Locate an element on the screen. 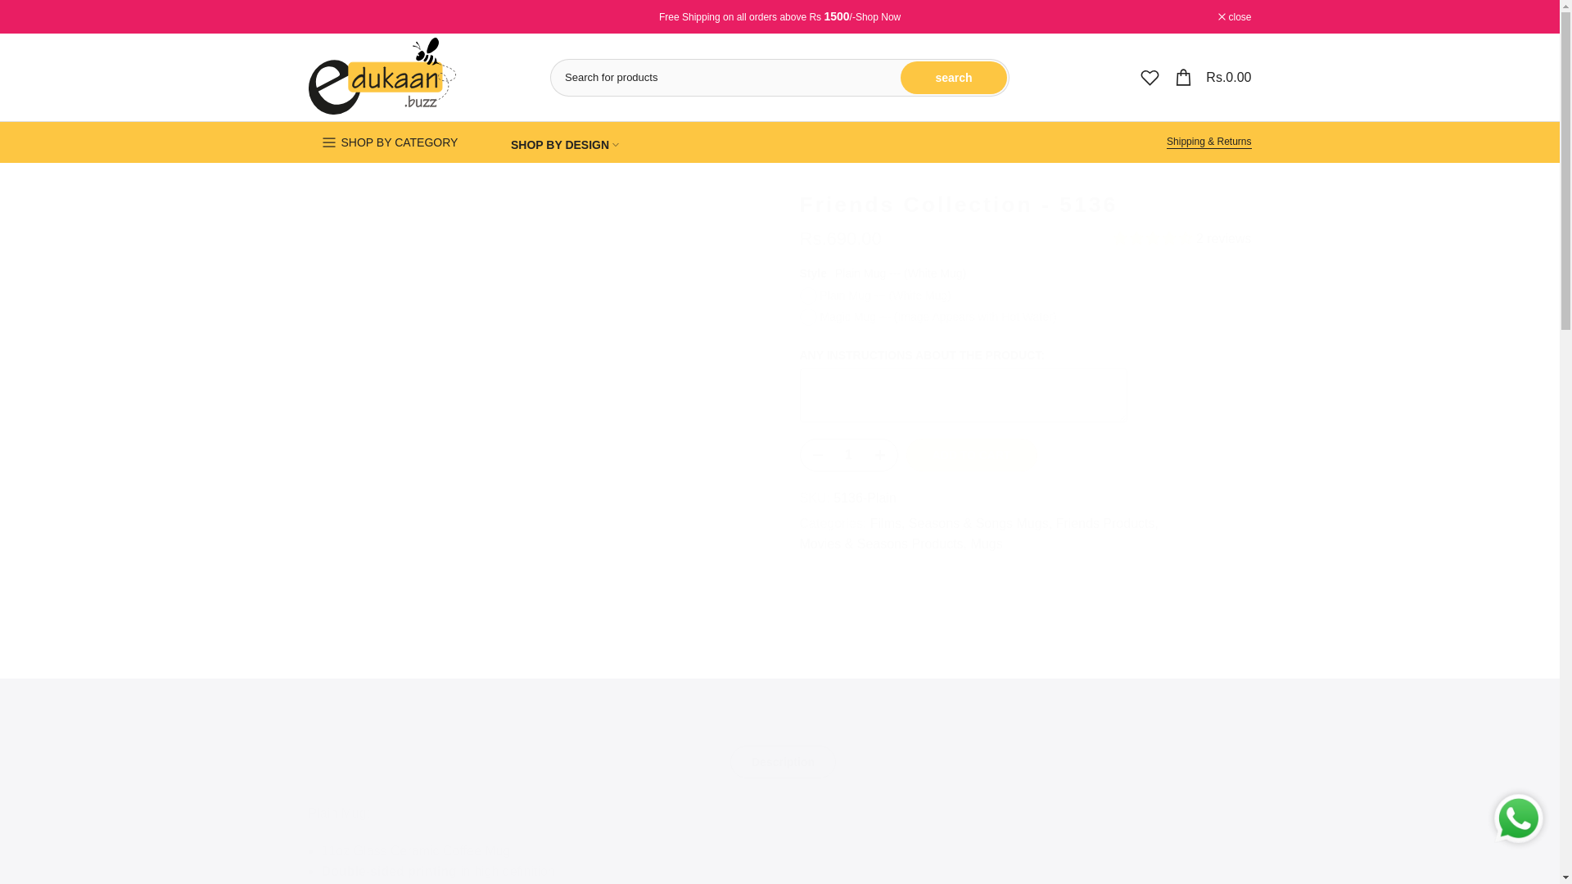 The width and height of the screenshot is (1572, 884). Skip to content is located at coordinates (11, 8).